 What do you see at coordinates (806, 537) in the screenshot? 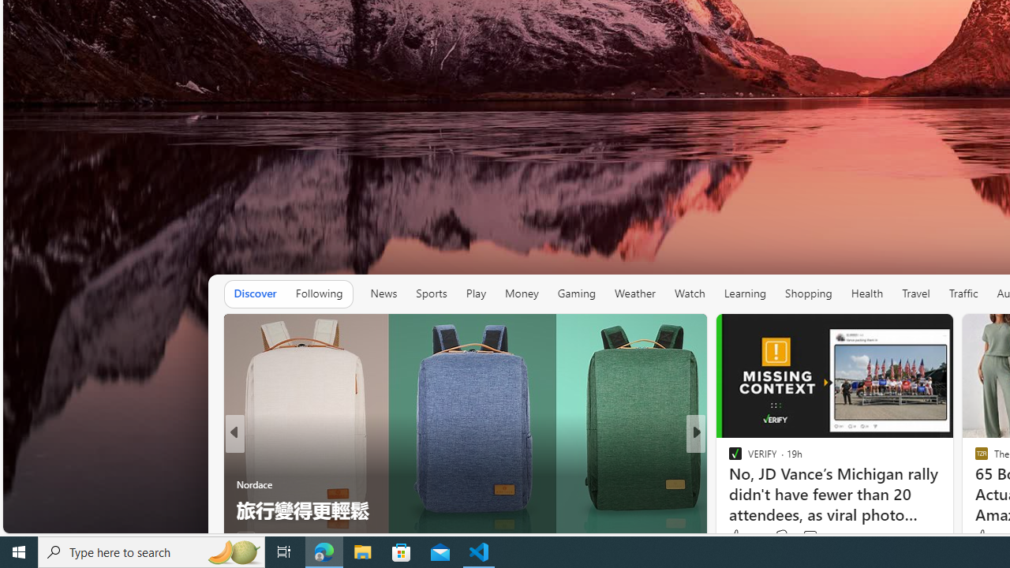
I see `View comments 12 Comment` at bounding box center [806, 537].